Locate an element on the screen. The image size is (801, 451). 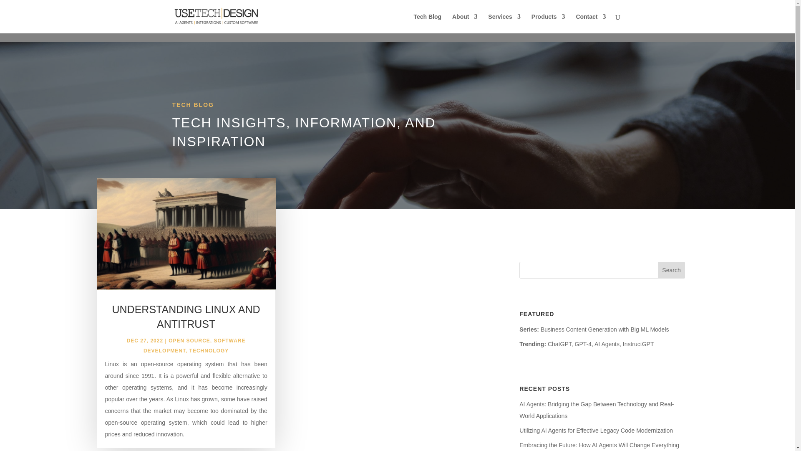
Insights, Information, and Inspiration is located at coordinates (427, 23).